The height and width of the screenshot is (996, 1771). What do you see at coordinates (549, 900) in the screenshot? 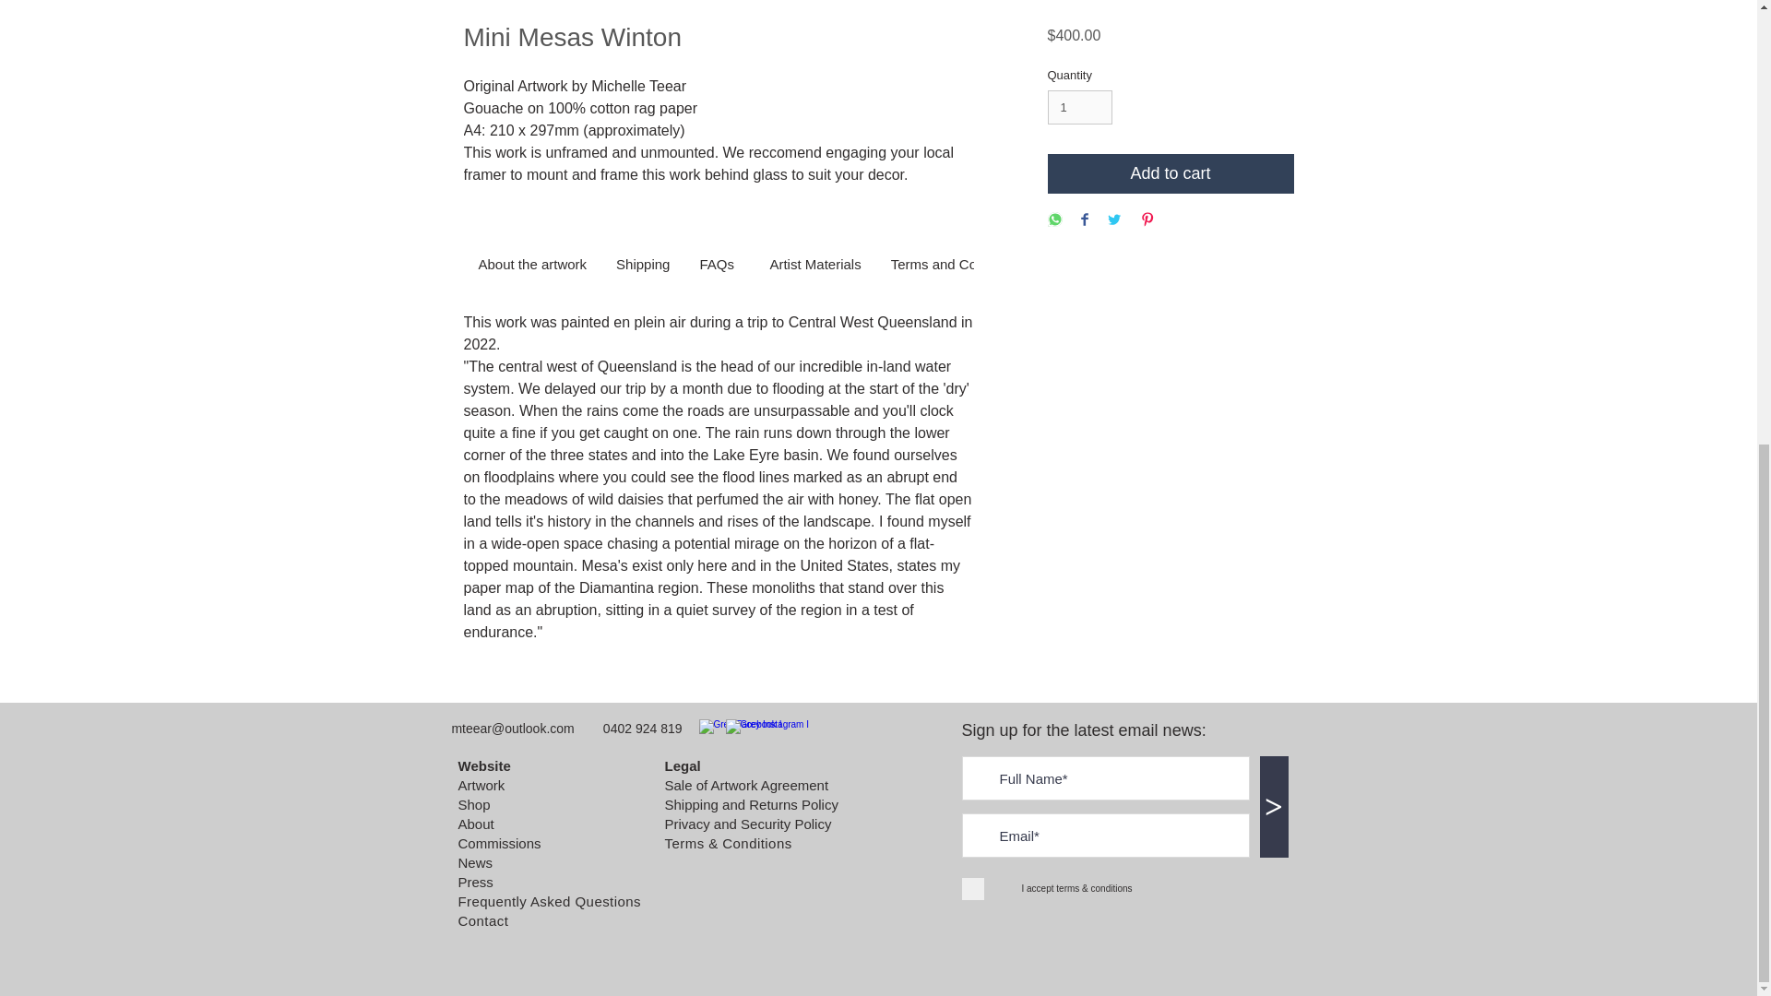
I see `Frequently Asked Questions` at bounding box center [549, 900].